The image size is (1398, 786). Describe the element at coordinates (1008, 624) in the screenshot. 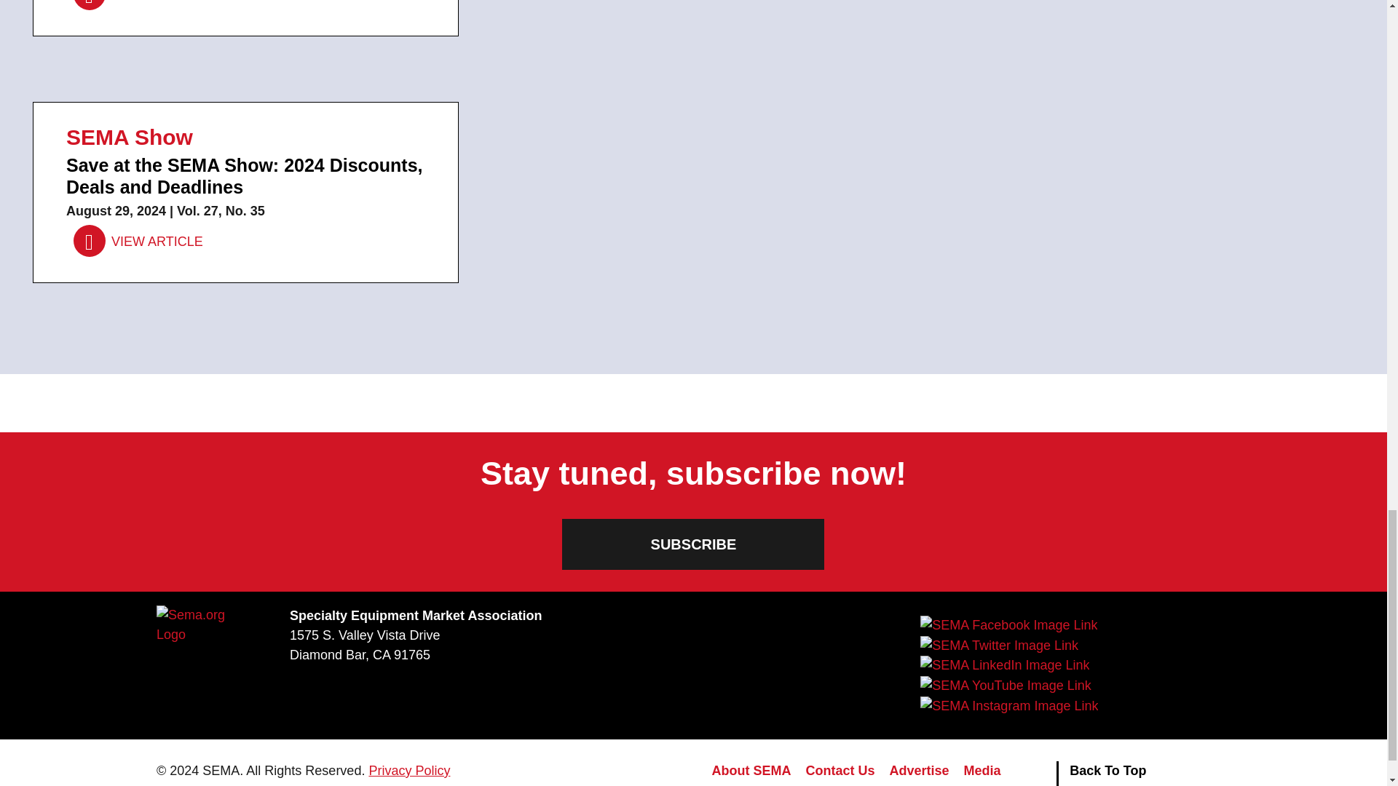

I see `SEMA Facebook Link` at that location.